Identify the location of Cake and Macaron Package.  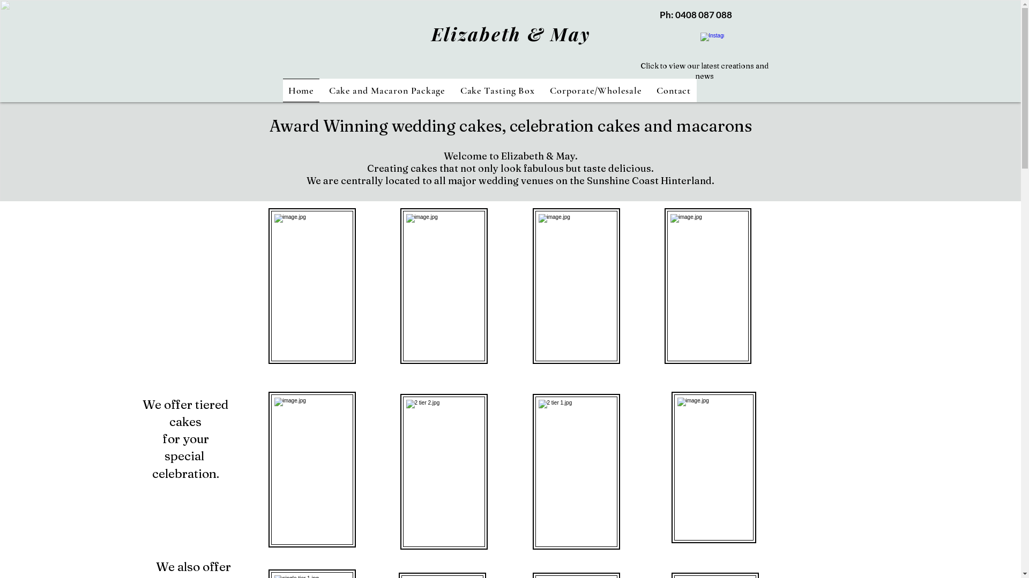
(387, 90).